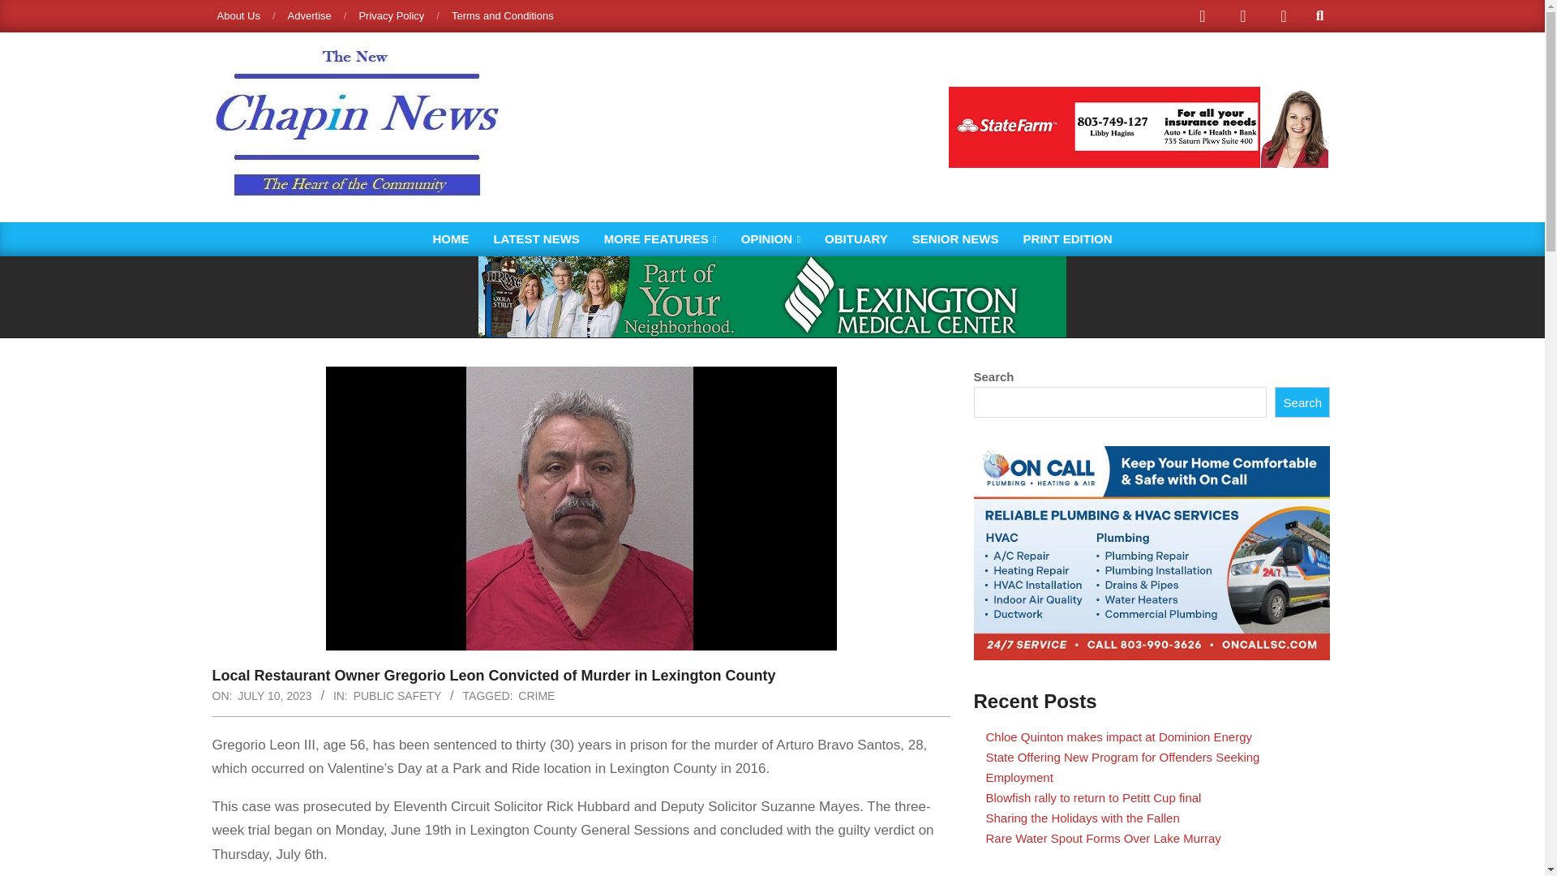 The image size is (1557, 876). What do you see at coordinates (536, 696) in the screenshot?
I see `CRIME` at bounding box center [536, 696].